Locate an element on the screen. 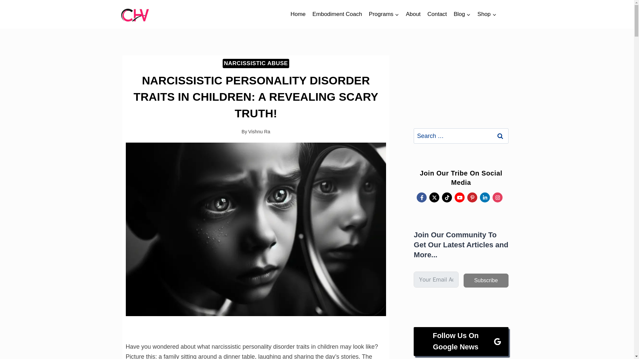  Shop is located at coordinates (487, 14).